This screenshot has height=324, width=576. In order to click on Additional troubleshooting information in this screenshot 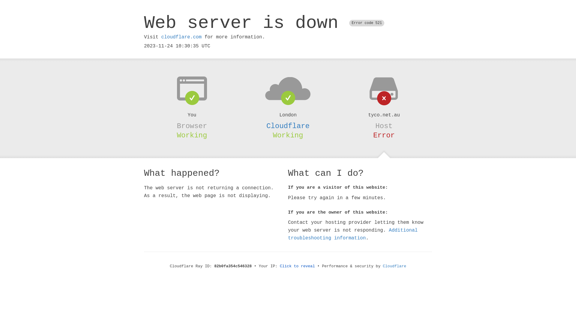, I will do `click(353, 234)`.